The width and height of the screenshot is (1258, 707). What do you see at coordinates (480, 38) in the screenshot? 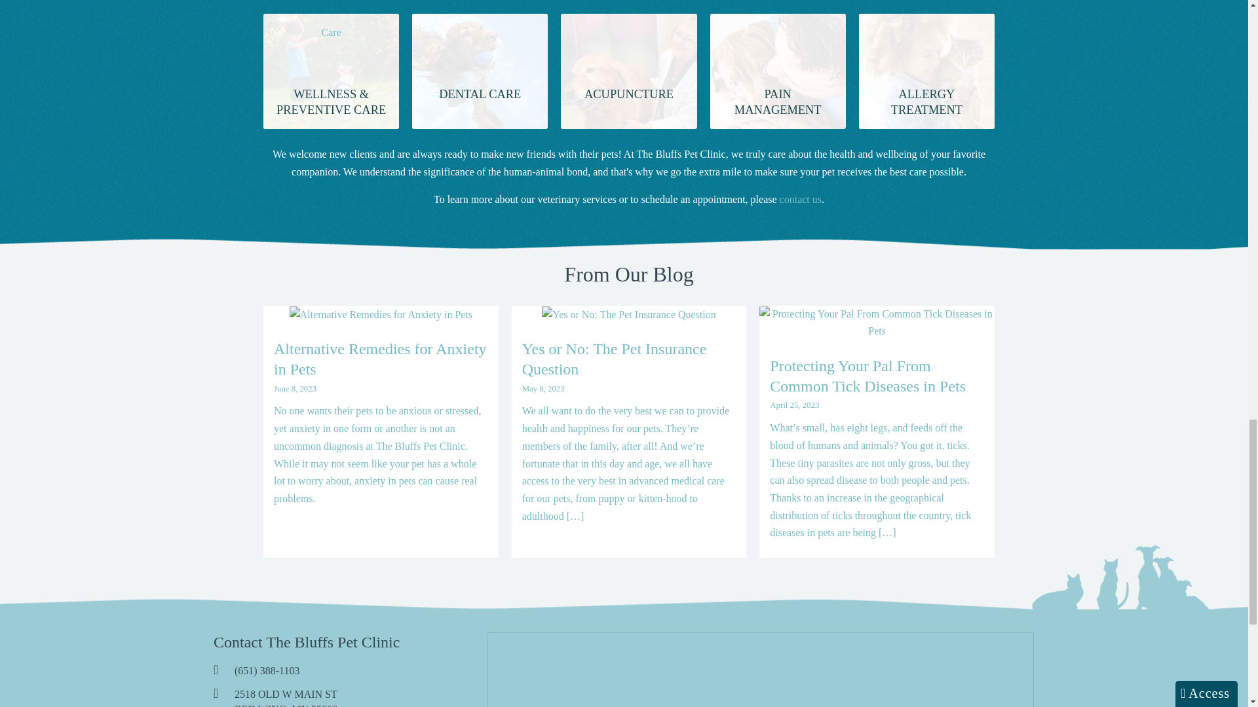
I see `Dental Care` at bounding box center [480, 38].